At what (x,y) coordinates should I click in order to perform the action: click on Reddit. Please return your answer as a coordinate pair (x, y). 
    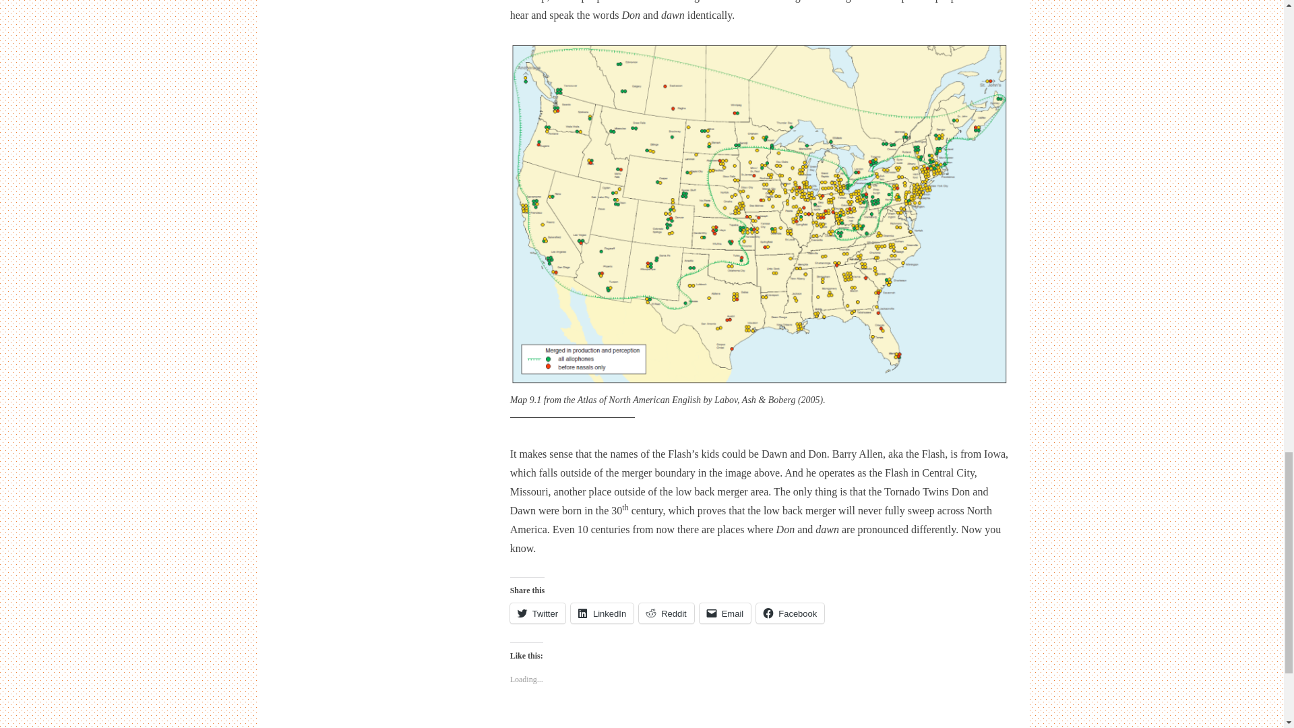
    Looking at the image, I should click on (666, 613).